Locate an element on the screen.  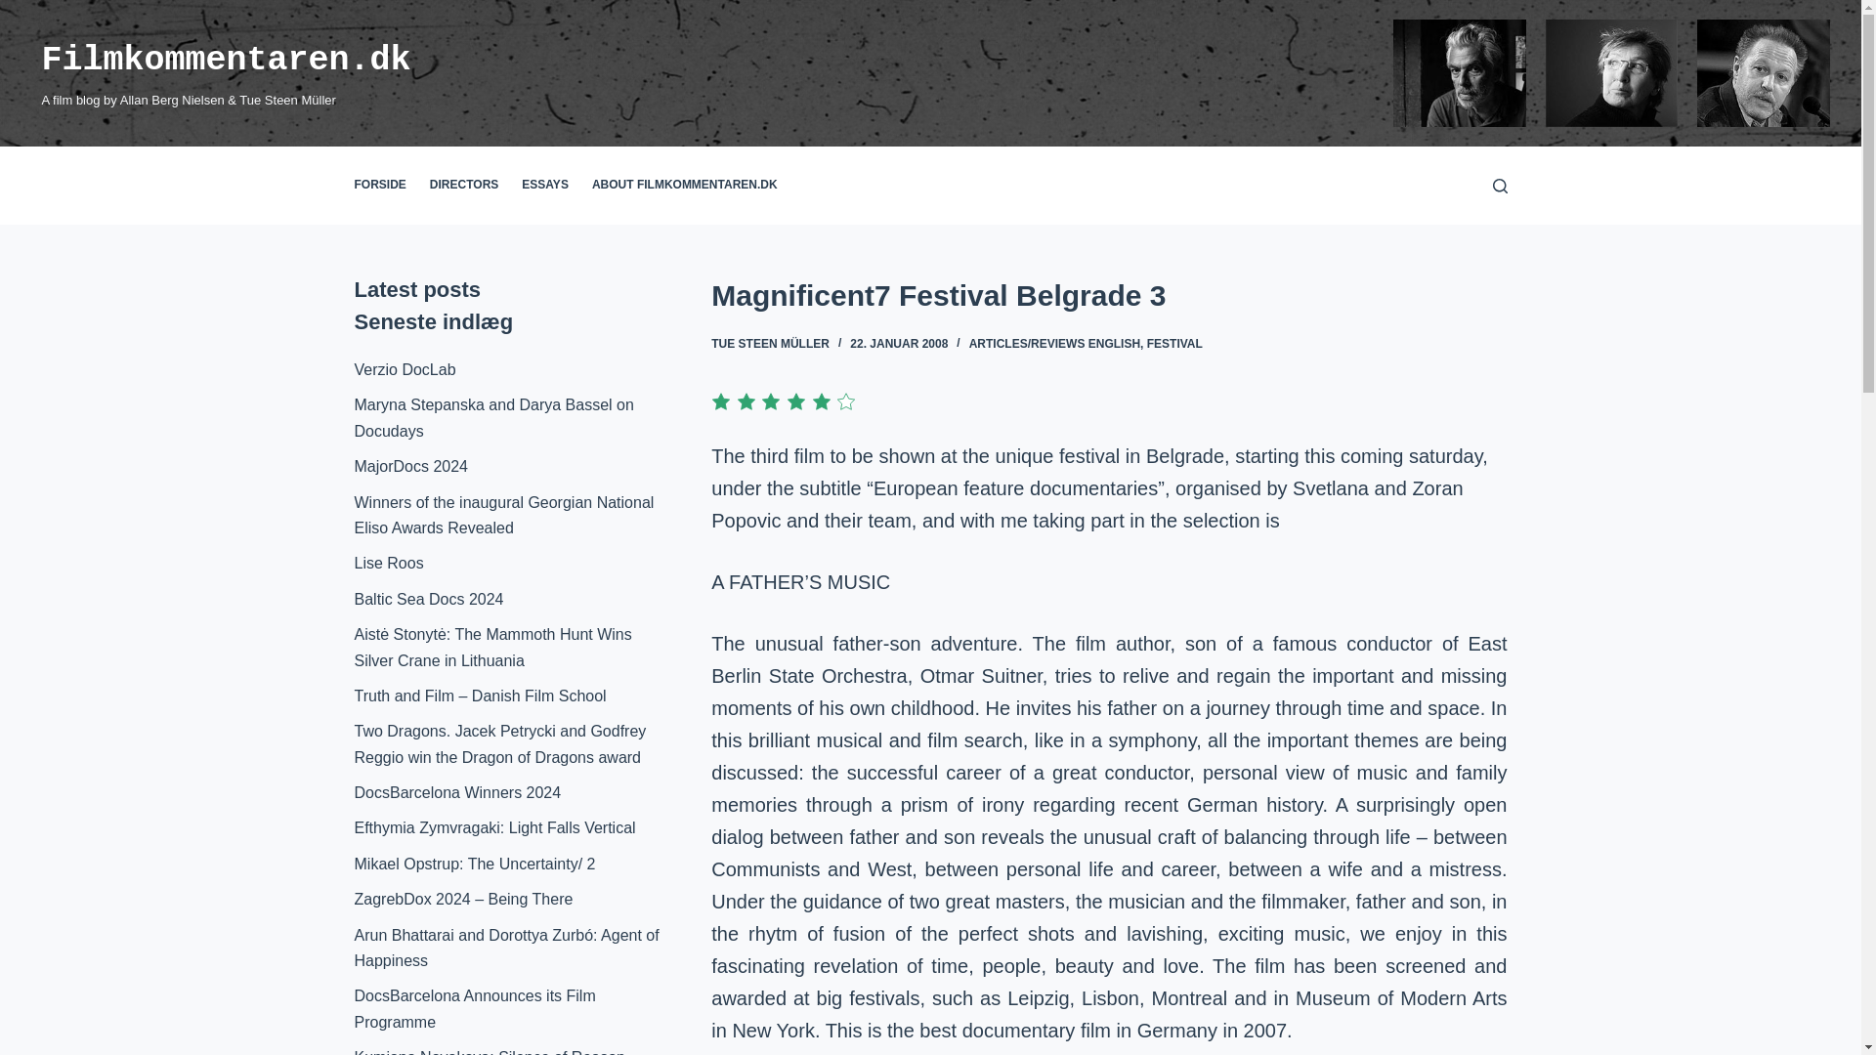
FESTIVAL is located at coordinates (1174, 343).